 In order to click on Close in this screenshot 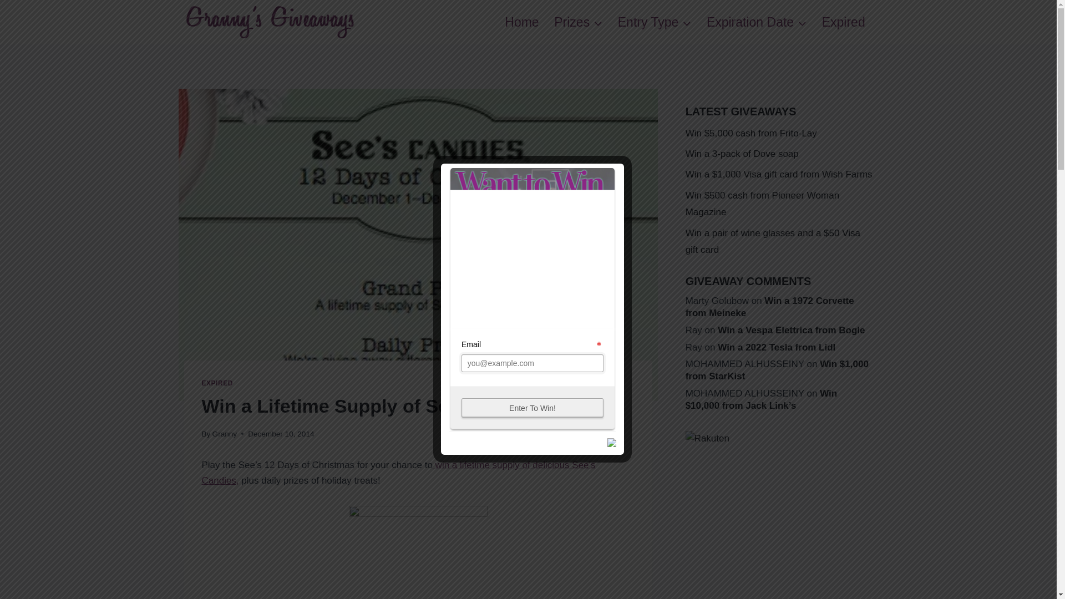, I will do `click(612, 444)`.